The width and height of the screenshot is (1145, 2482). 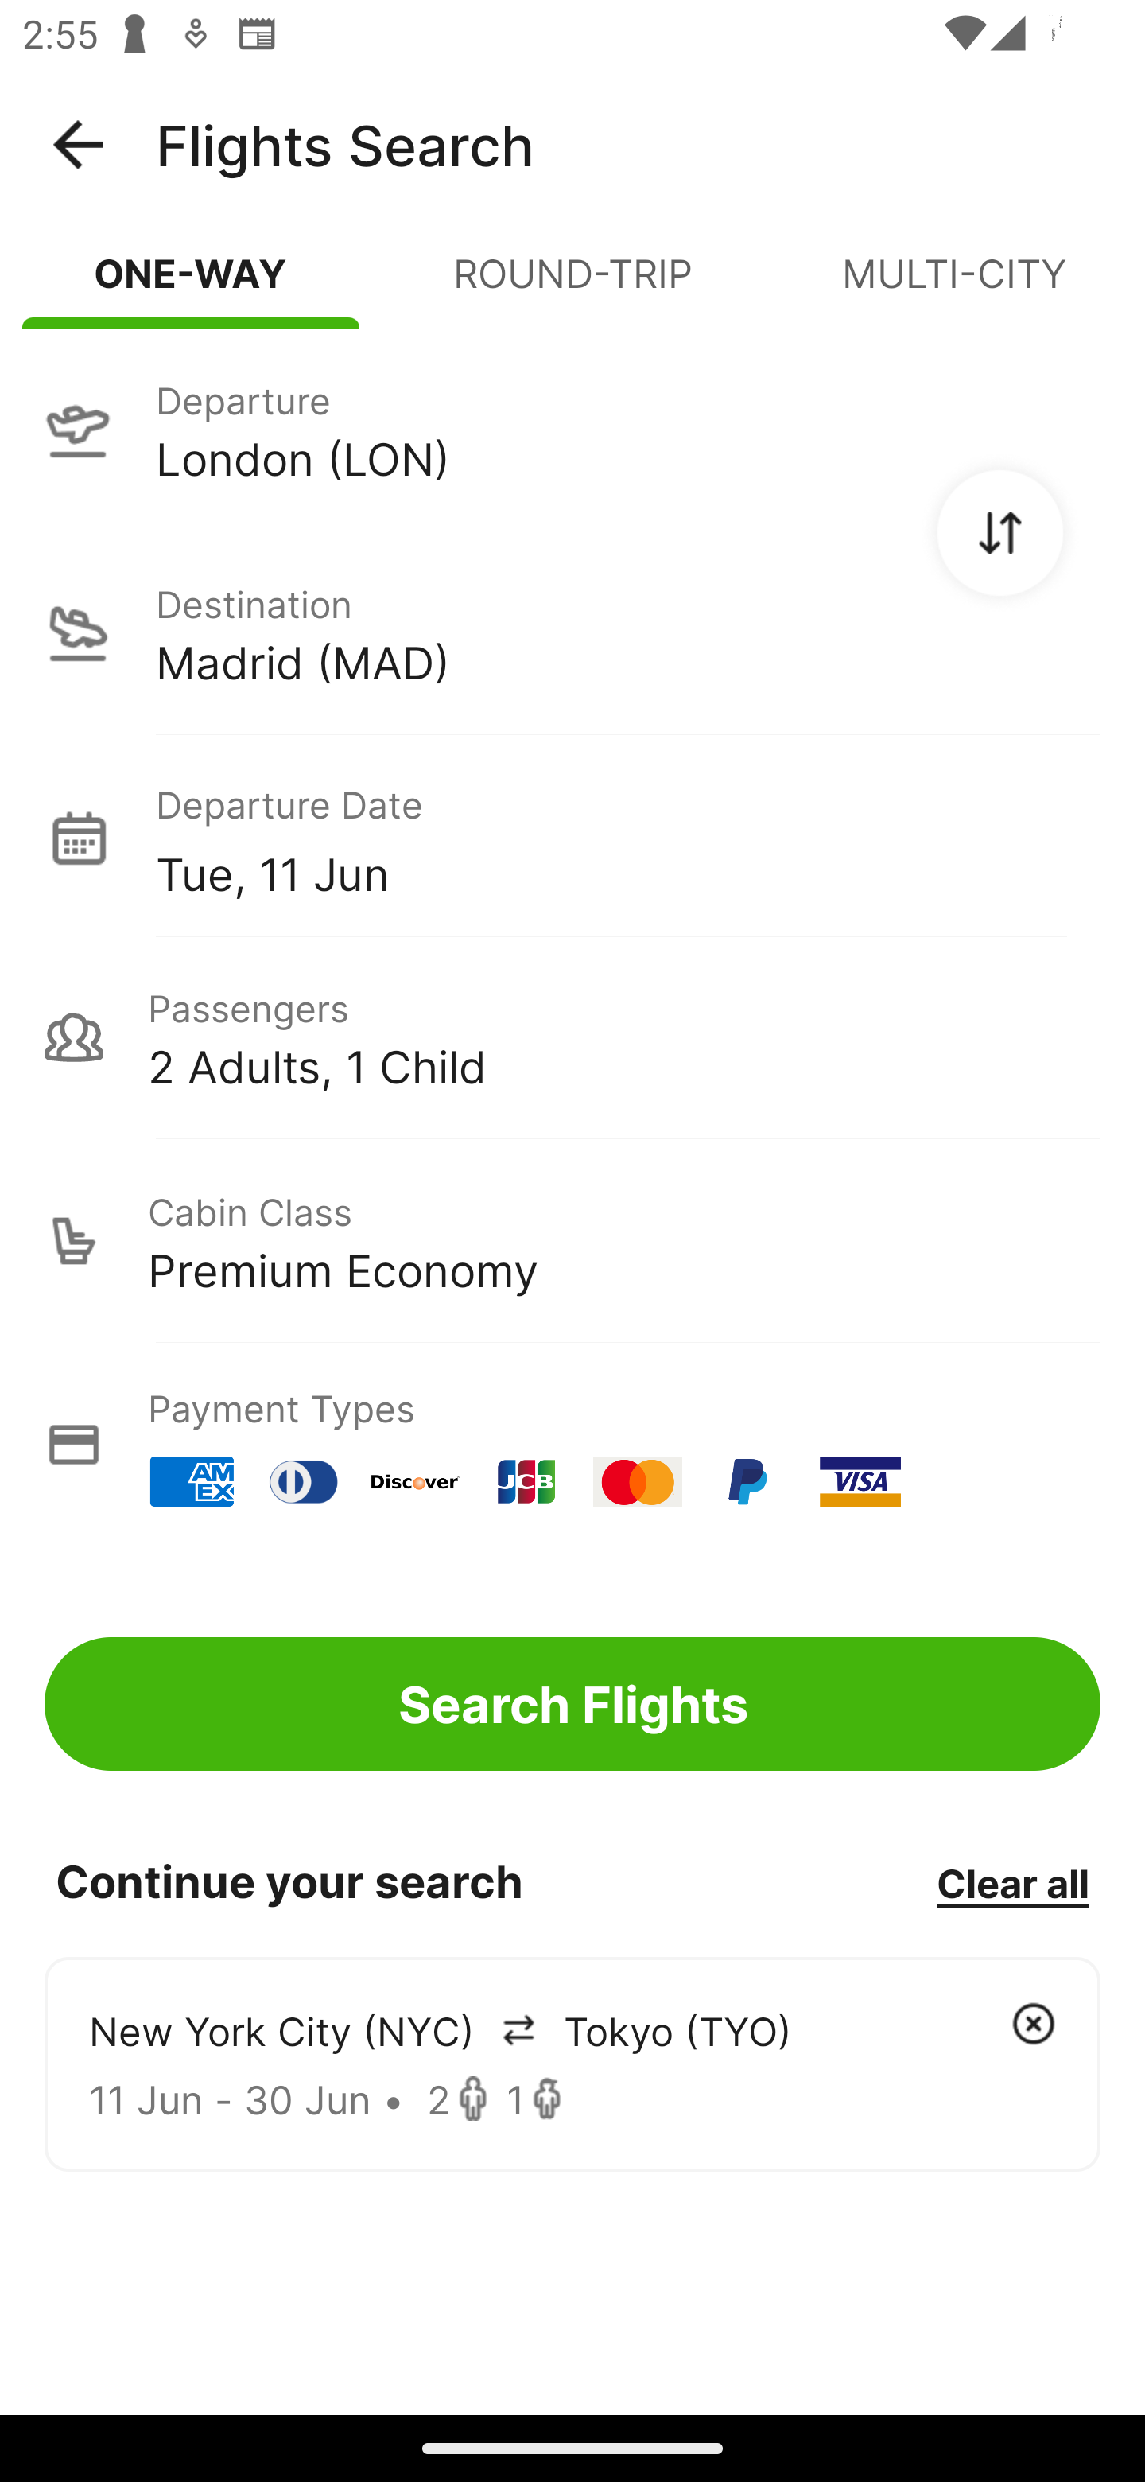 What do you see at coordinates (572, 286) in the screenshot?
I see `ROUND-TRIP` at bounding box center [572, 286].